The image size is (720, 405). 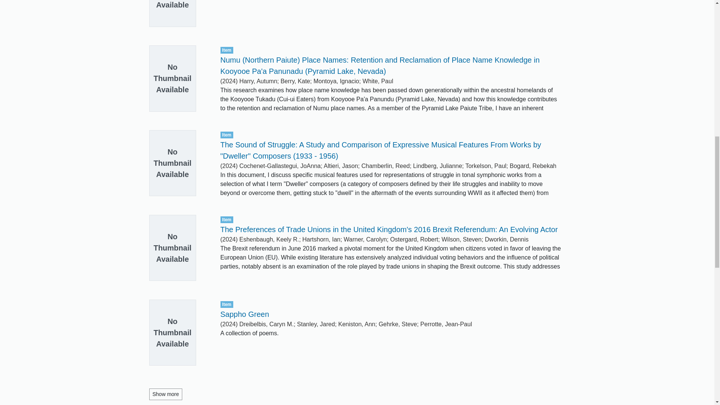 I want to click on No Thumbnail Available, so click(x=179, y=18).